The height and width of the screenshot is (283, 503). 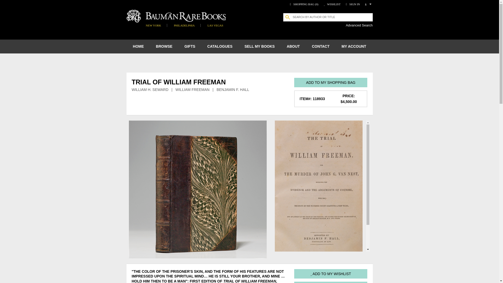 What do you see at coordinates (215, 25) in the screenshot?
I see `LAS VEGAS` at bounding box center [215, 25].